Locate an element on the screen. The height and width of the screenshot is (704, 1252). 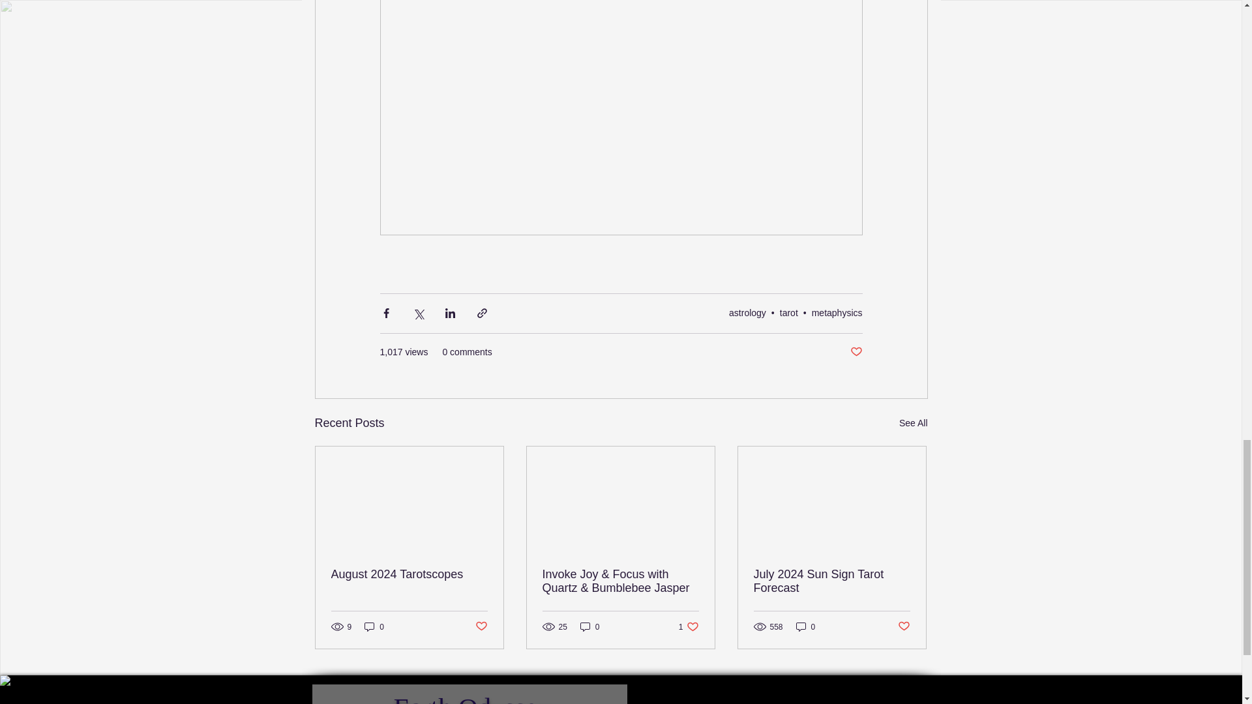
astrology is located at coordinates (747, 313).